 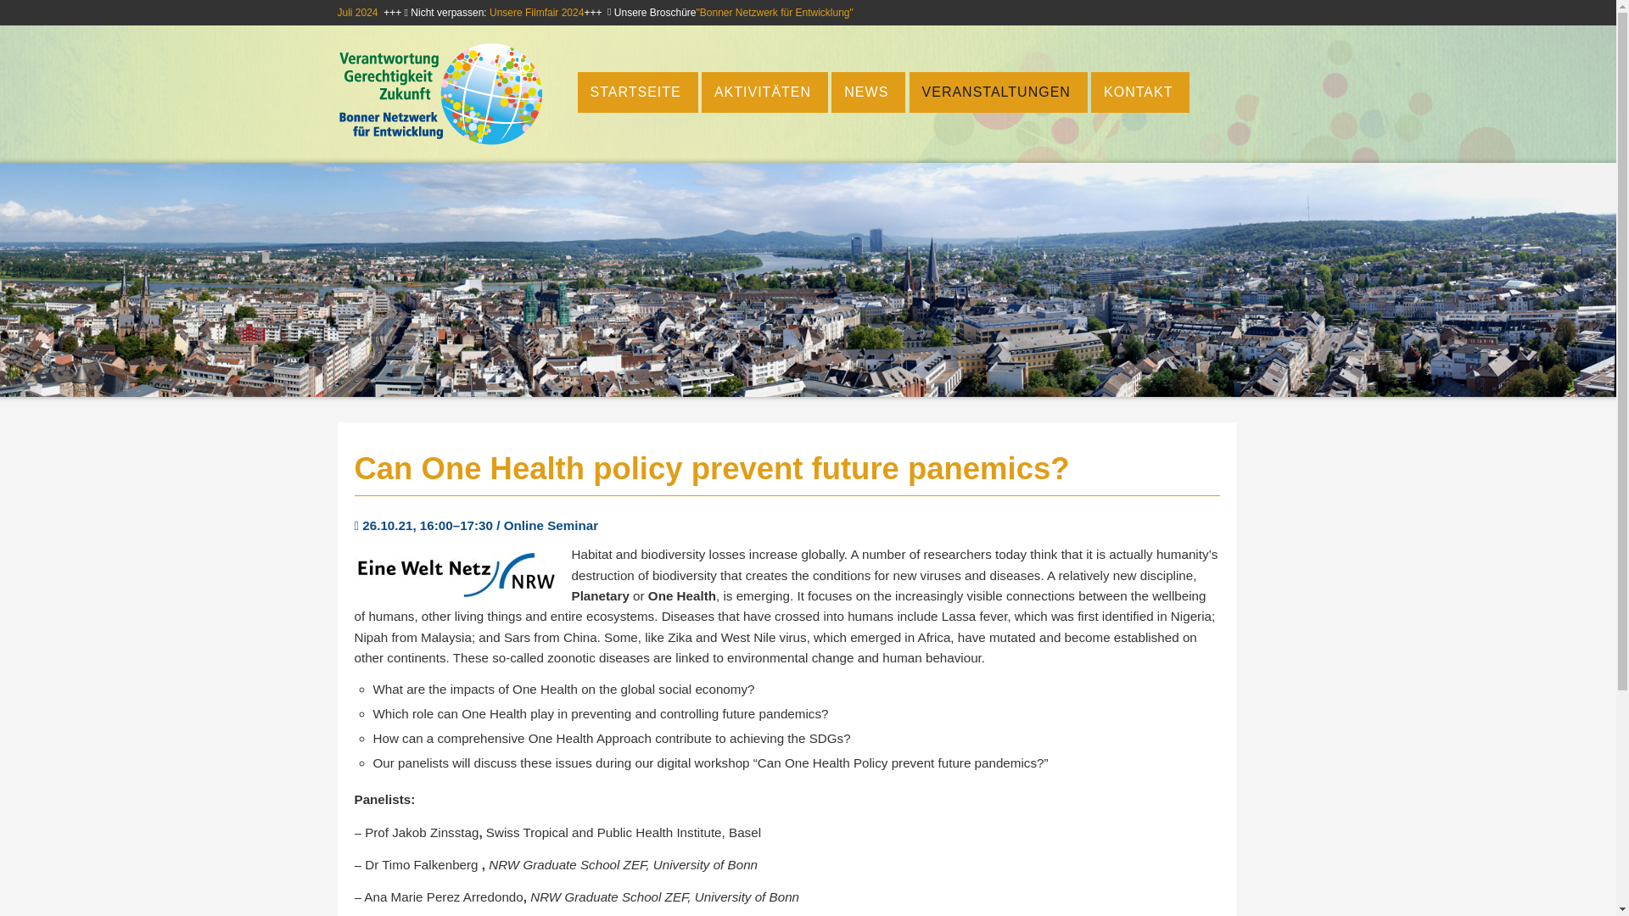 I want to click on Startseite, so click(x=636, y=92).